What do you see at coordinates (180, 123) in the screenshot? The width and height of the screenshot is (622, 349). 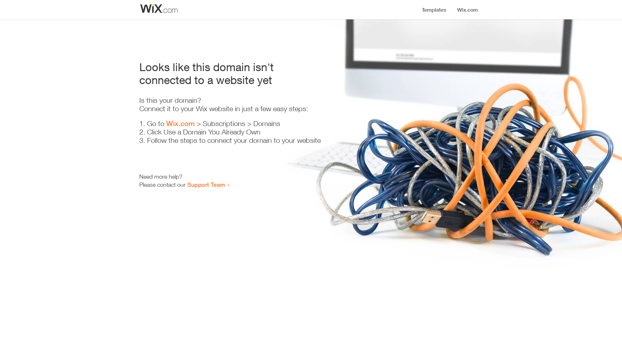 I see `Wix.com` at bounding box center [180, 123].